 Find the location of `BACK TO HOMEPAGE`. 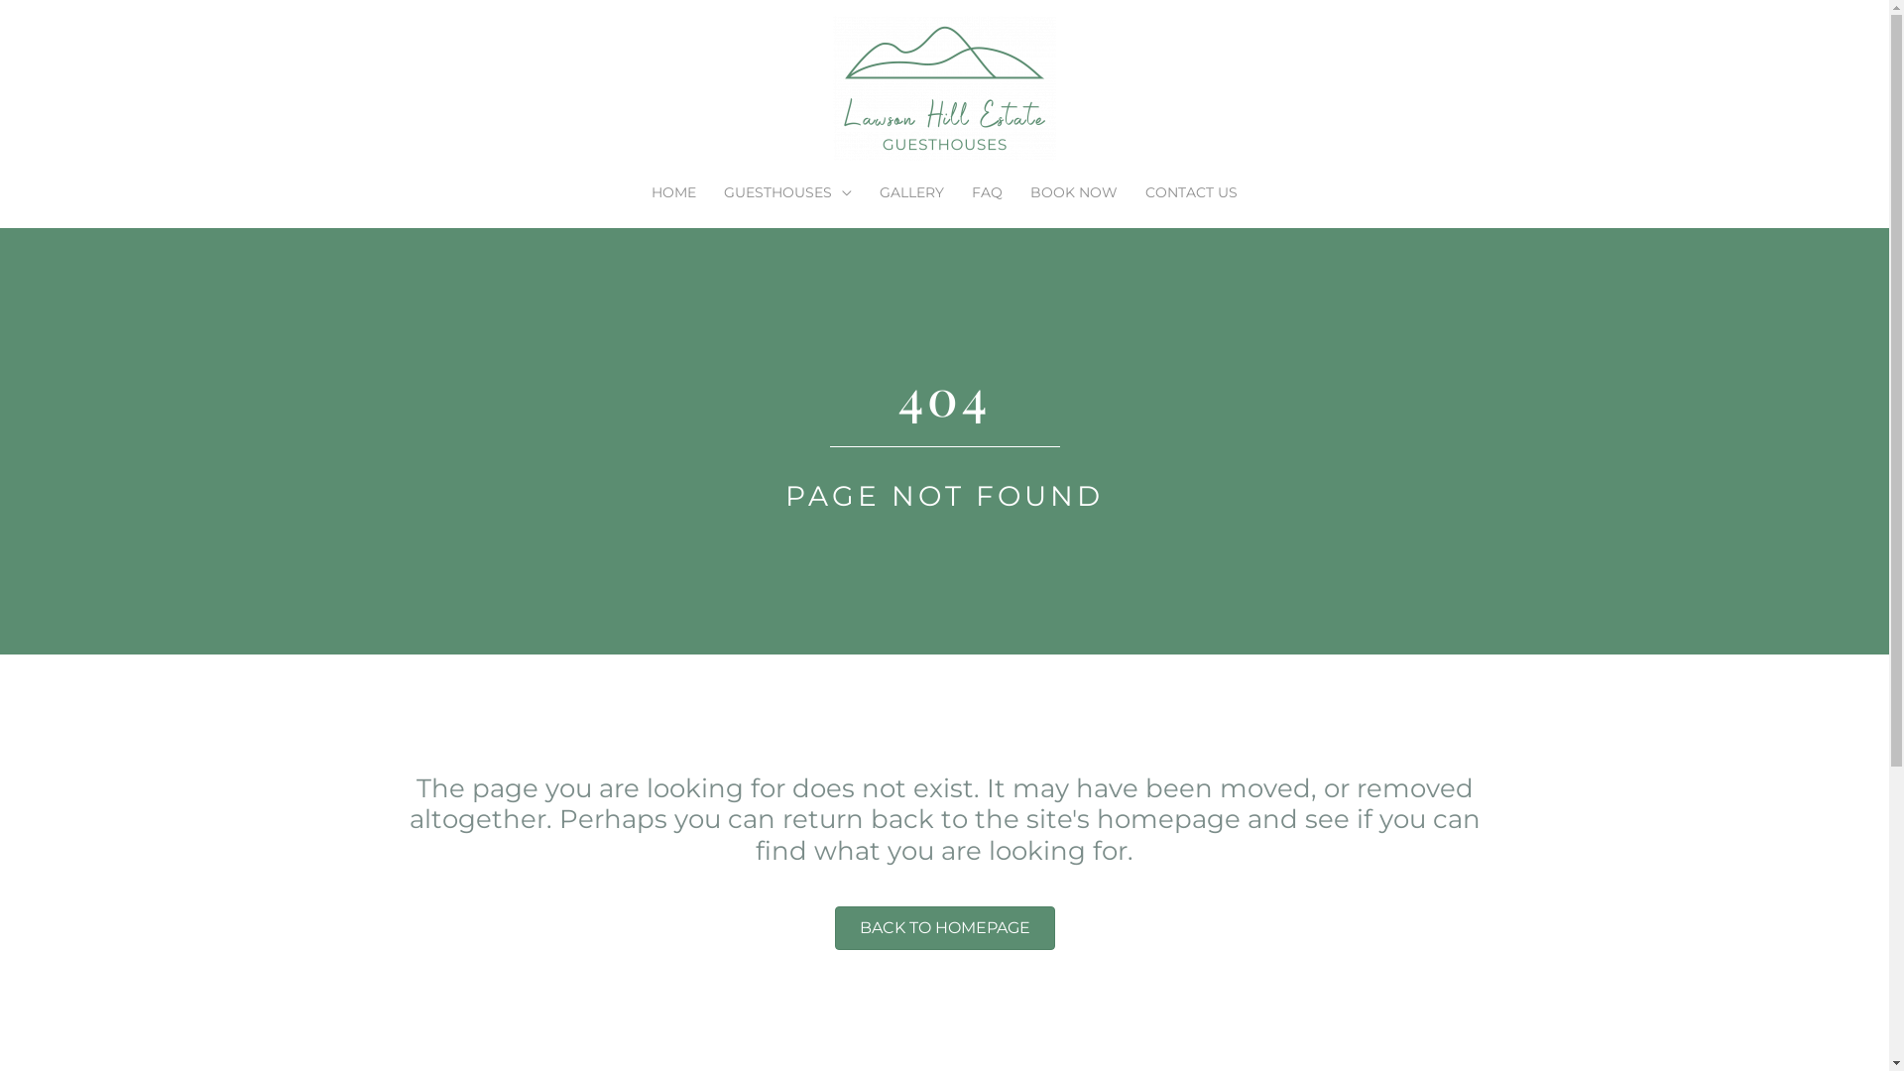

BACK TO HOMEPAGE is located at coordinates (945, 928).